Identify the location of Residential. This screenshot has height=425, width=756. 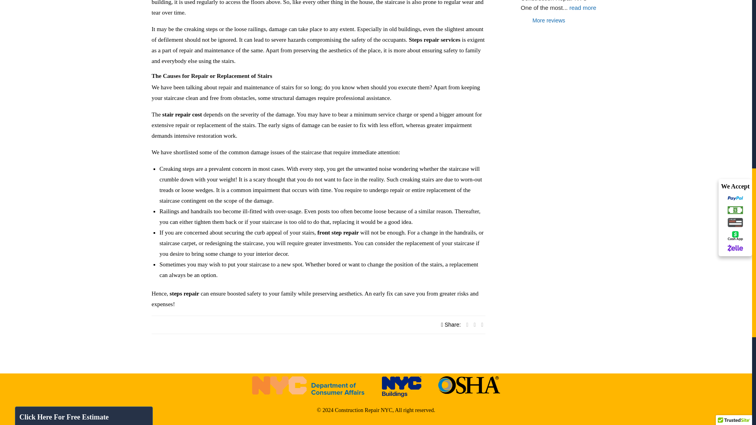
(92, 144).